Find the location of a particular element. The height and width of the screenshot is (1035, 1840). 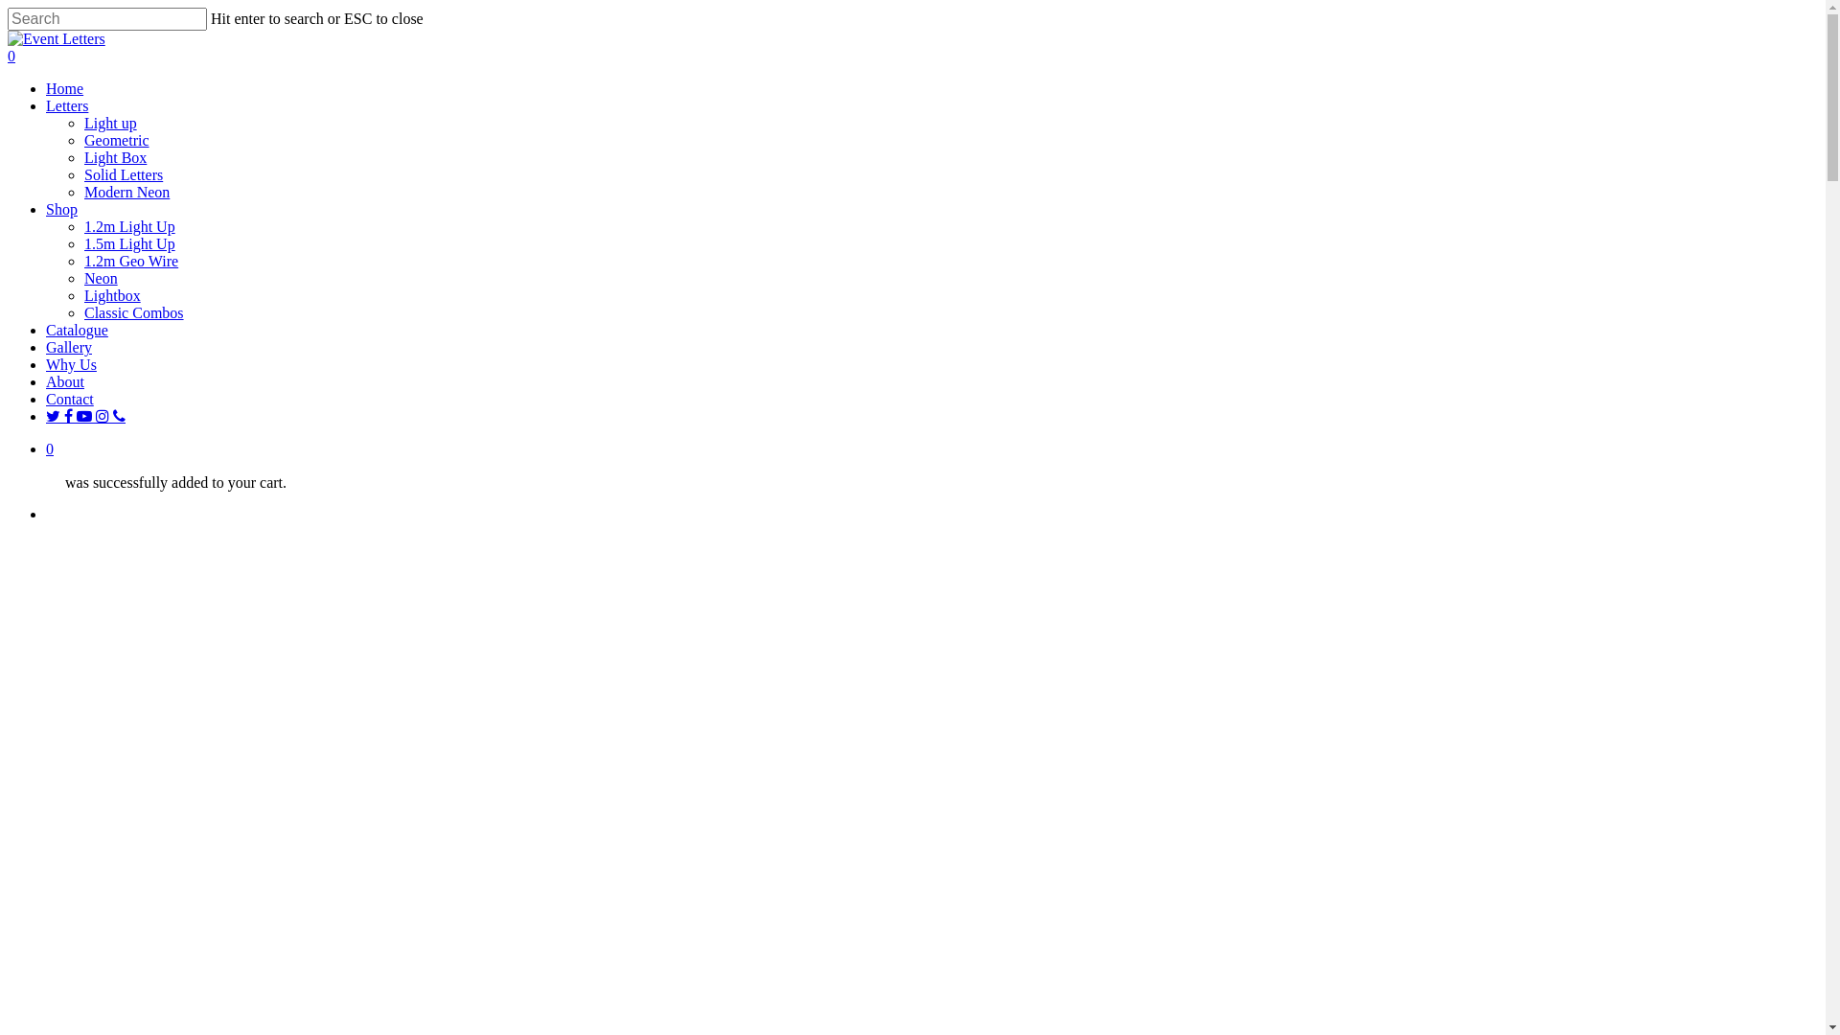

Solid Letters is located at coordinates (124, 174).